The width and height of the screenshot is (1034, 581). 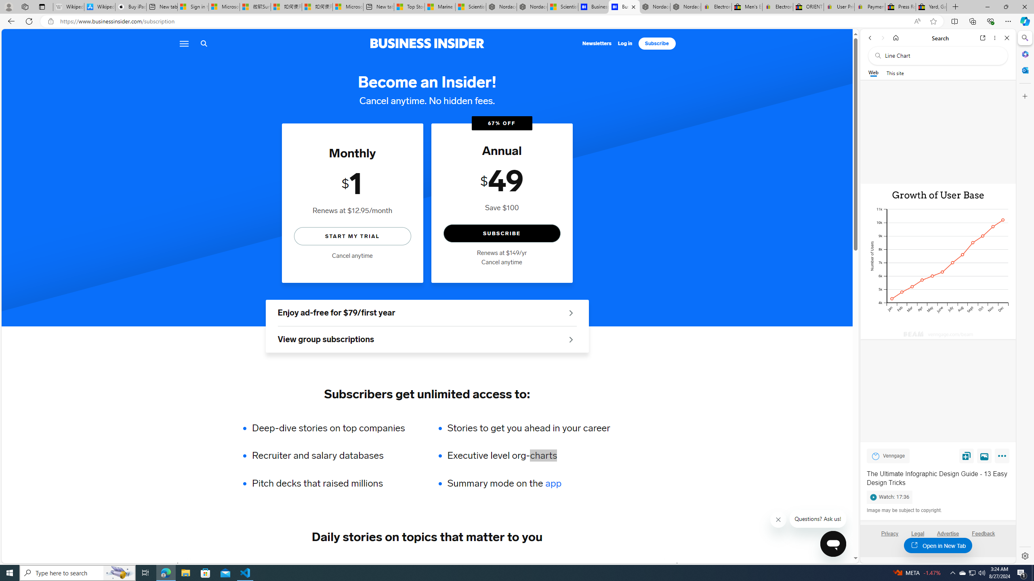 I want to click on Go to the search page., so click(x=204, y=44).